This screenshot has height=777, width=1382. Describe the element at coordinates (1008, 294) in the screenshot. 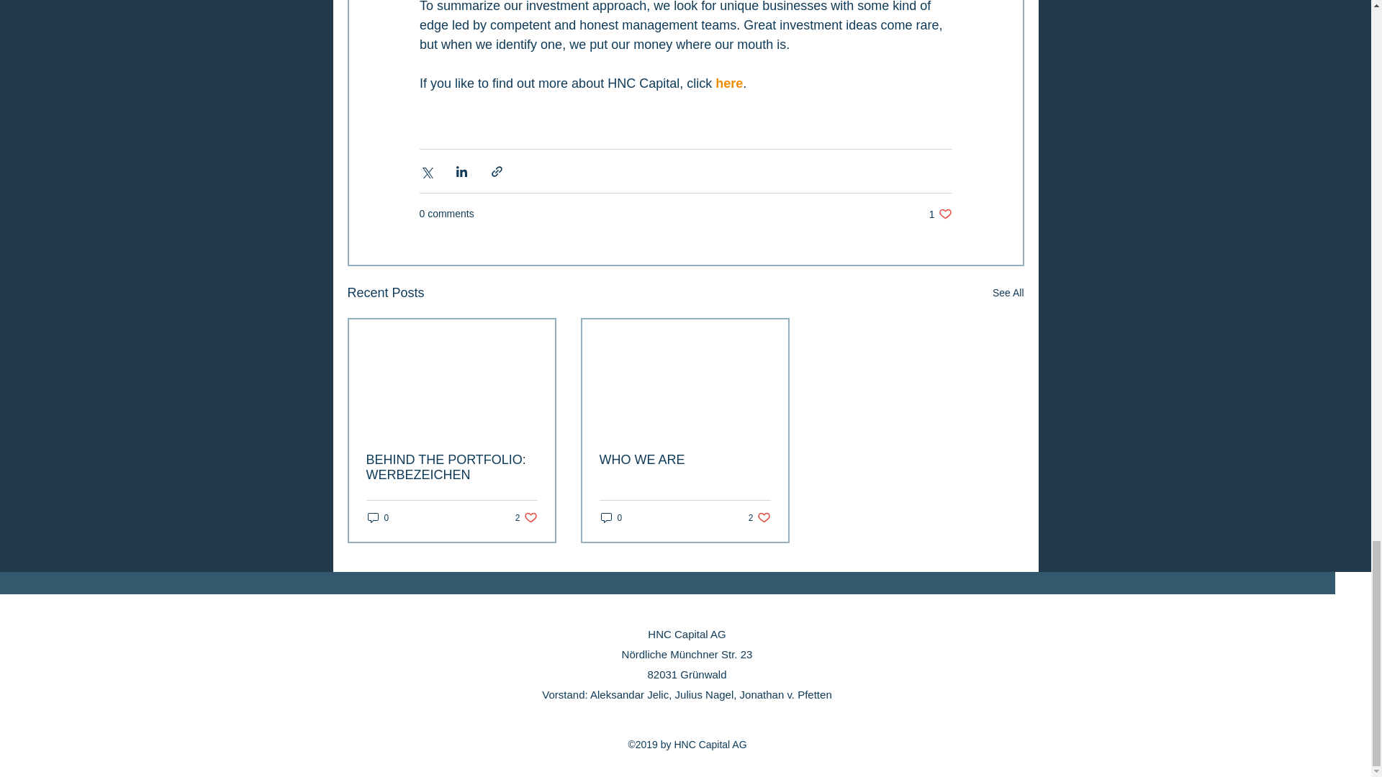

I see `0` at that location.